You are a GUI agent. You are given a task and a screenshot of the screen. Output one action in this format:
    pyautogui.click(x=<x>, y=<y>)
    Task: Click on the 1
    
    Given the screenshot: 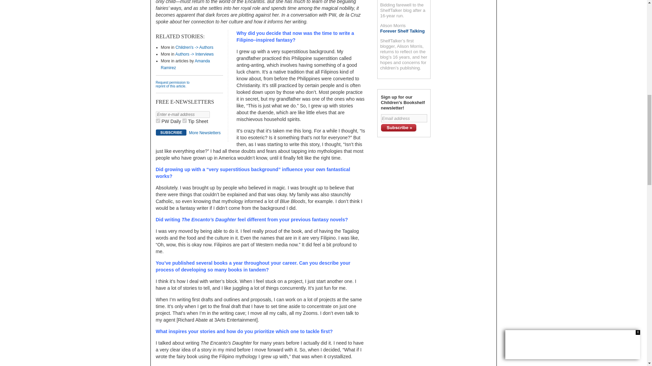 What is the action you would take?
    pyautogui.click(x=158, y=121)
    